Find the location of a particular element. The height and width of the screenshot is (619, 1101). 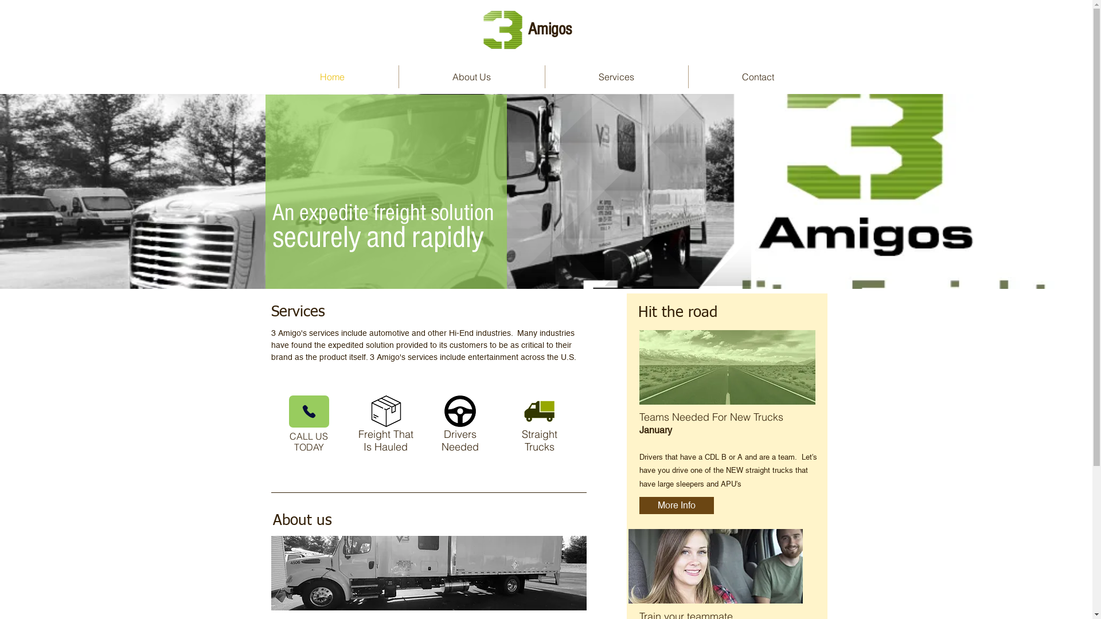

Amigos is located at coordinates (549, 30).